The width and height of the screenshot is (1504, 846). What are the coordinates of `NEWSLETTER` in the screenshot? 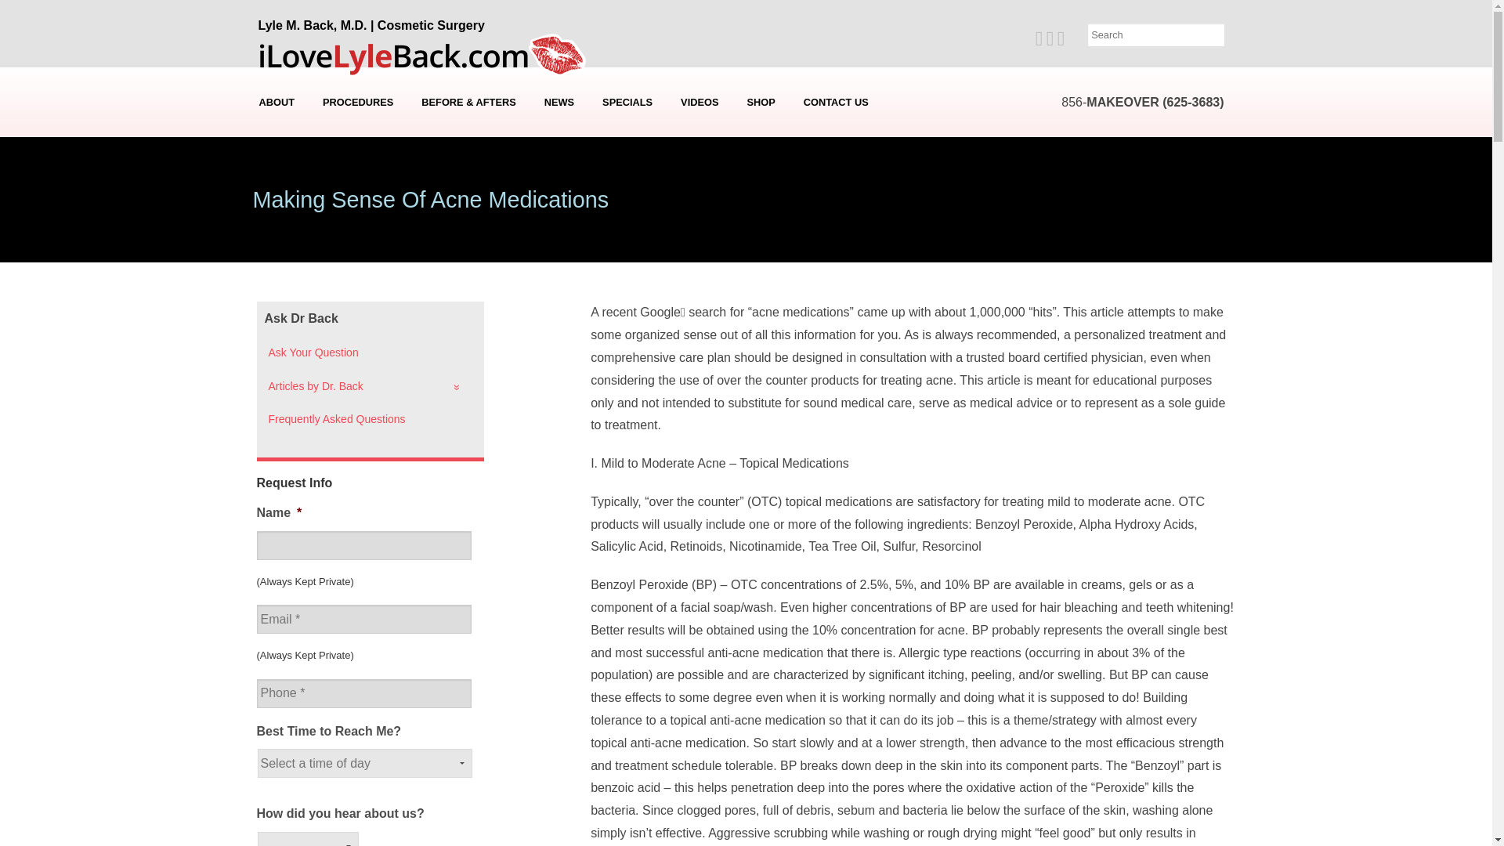 It's located at (561, 157).